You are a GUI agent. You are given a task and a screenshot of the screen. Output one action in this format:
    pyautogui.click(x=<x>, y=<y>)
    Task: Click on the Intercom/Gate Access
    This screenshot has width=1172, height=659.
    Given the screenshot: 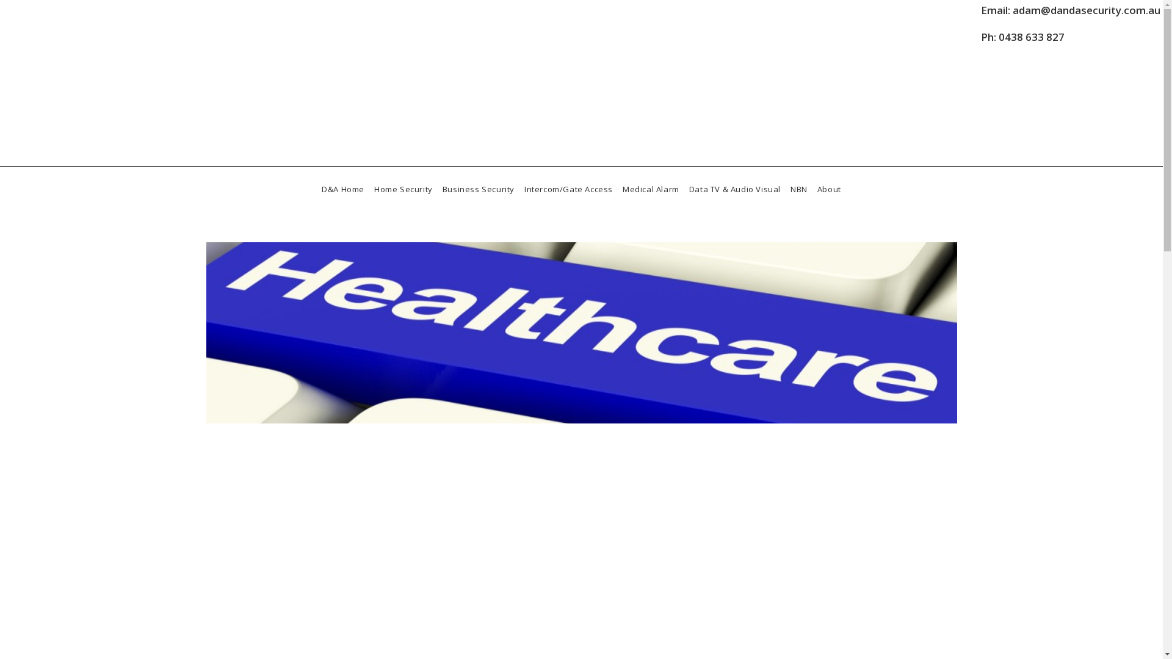 What is the action you would take?
    pyautogui.click(x=569, y=189)
    